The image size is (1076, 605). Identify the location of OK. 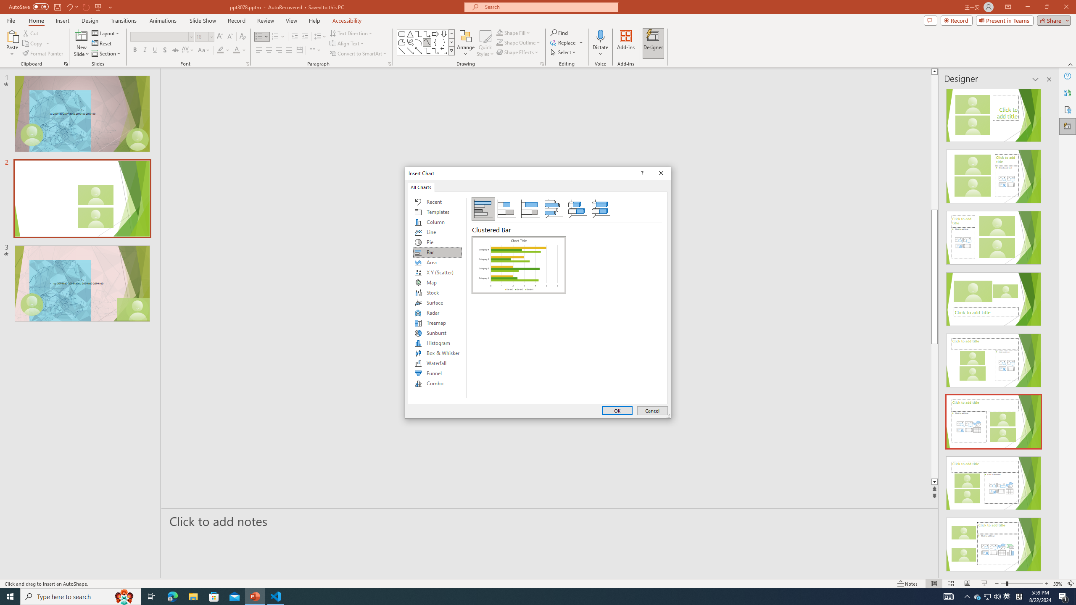
(617, 411).